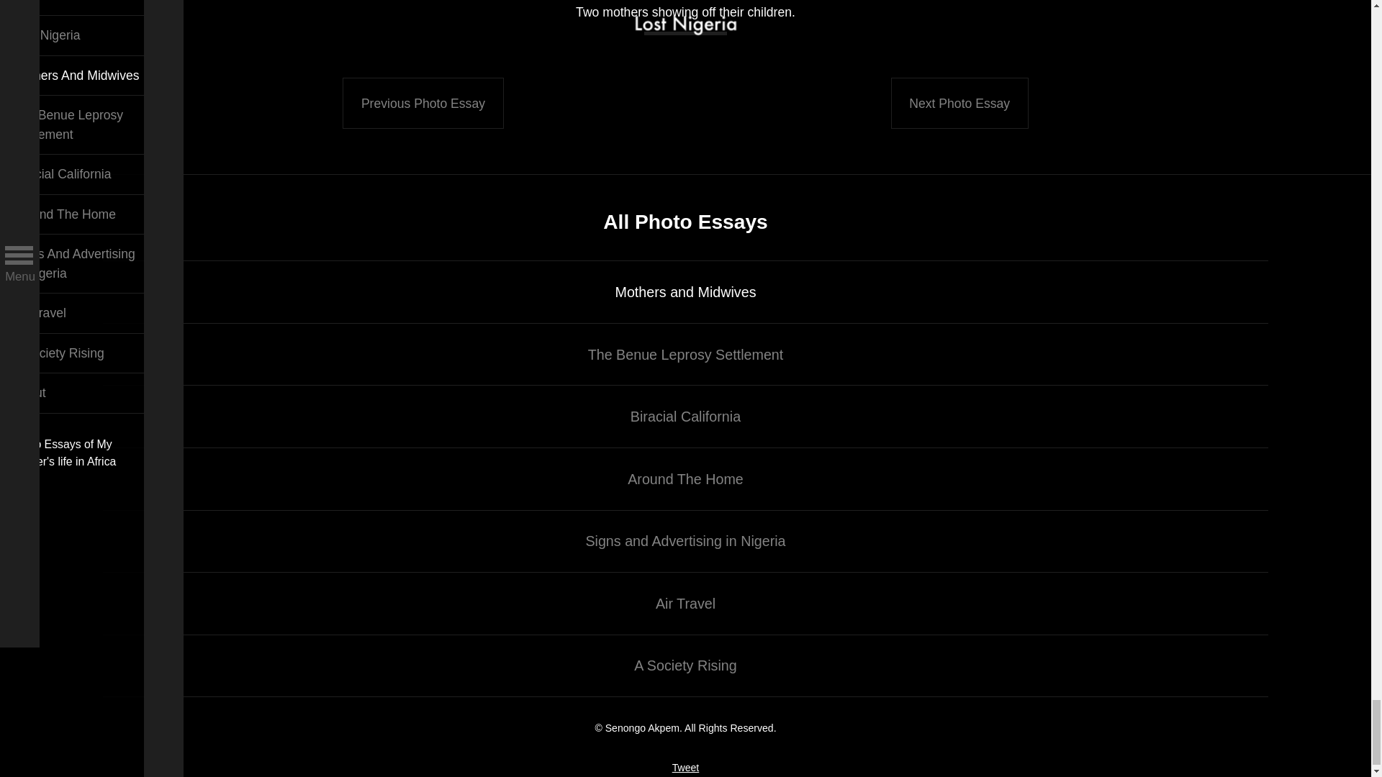  I want to click on Signs and Advertising in Nigeria, so click(685, 541).